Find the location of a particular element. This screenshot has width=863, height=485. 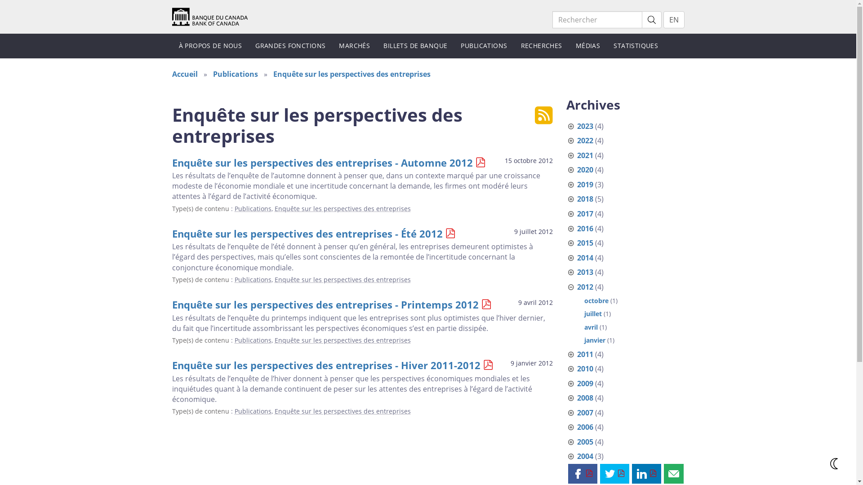

2018 is located at coordinates (585, 199).